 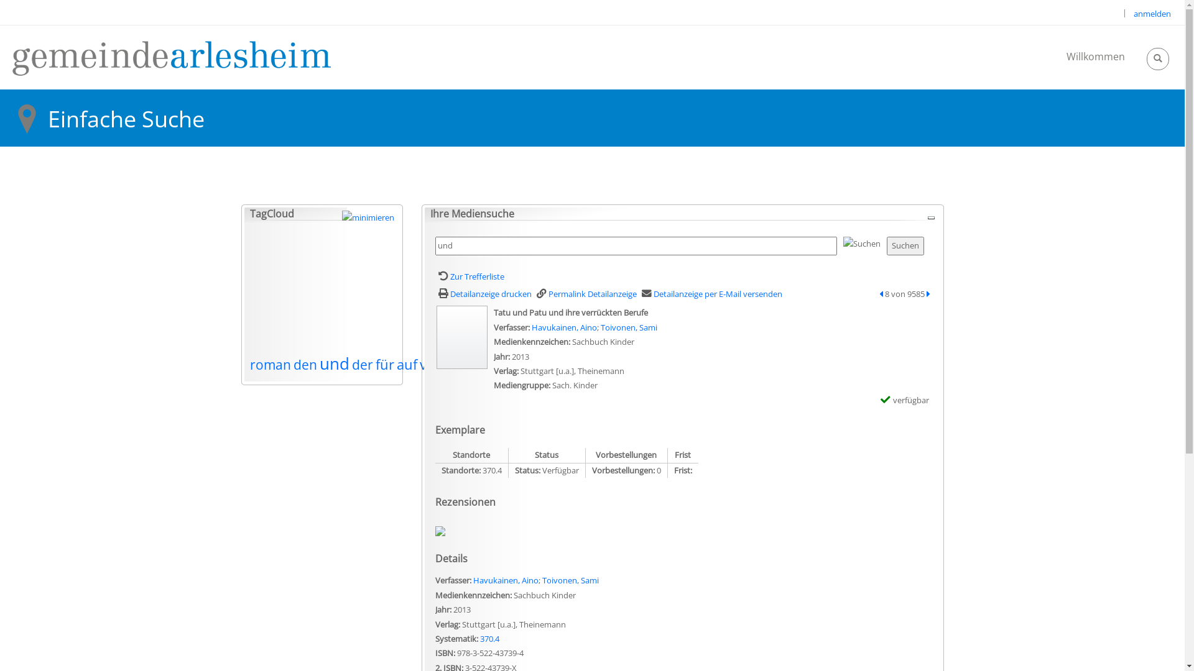 I want to click on Detailanzeige per E-Mail versenden, so click(x=710, y=294).